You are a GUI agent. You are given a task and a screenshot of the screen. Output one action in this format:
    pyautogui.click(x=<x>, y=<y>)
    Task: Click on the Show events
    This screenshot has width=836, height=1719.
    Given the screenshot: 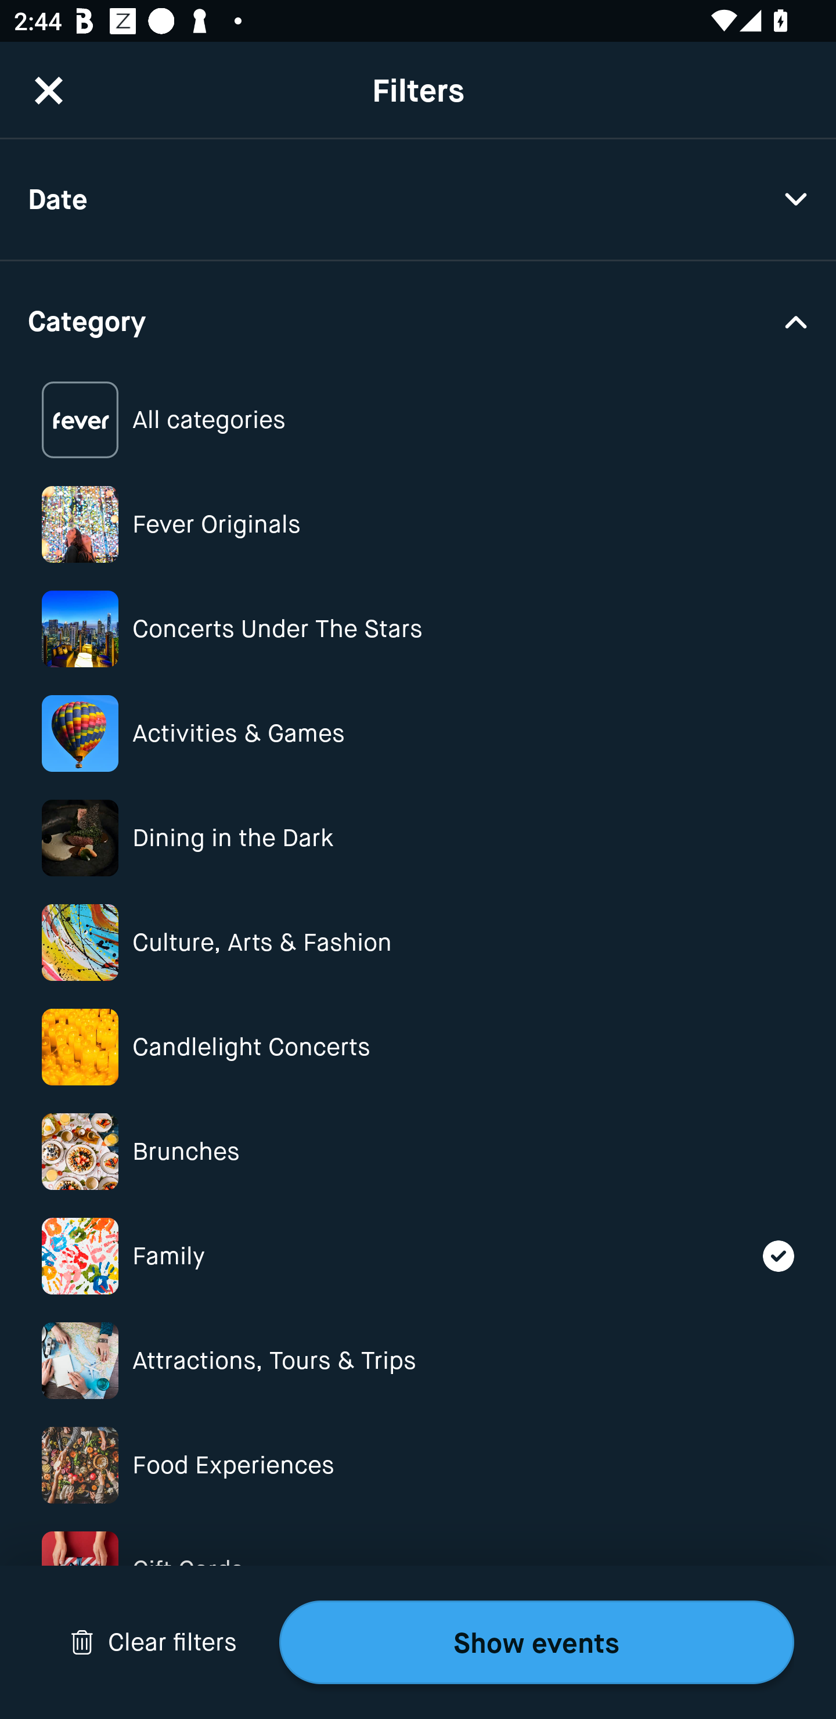 What is the action you would take?
    pyautogui.click(x=536, y=1642)
    